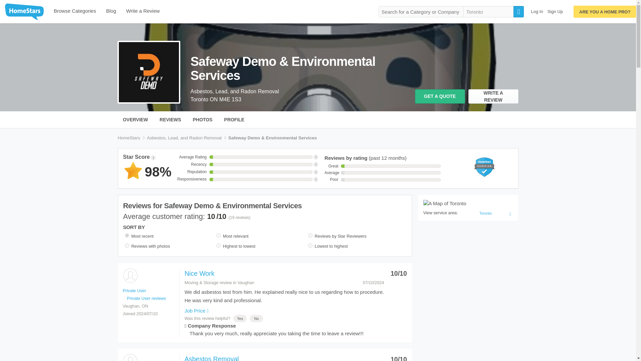 The height and width of the screenshot is (361, 641). What do you see at coordinates (129, 138) in the screenshot?
I see `HomeStars` at bounding box center [129, 138].